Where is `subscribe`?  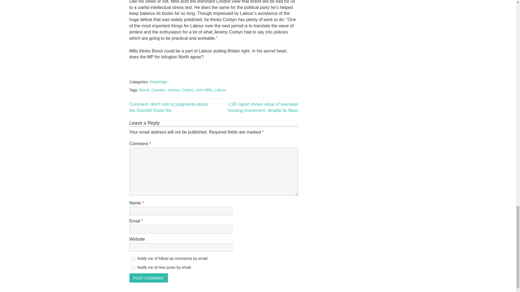
subscribe is located at coordinates (133, 268).